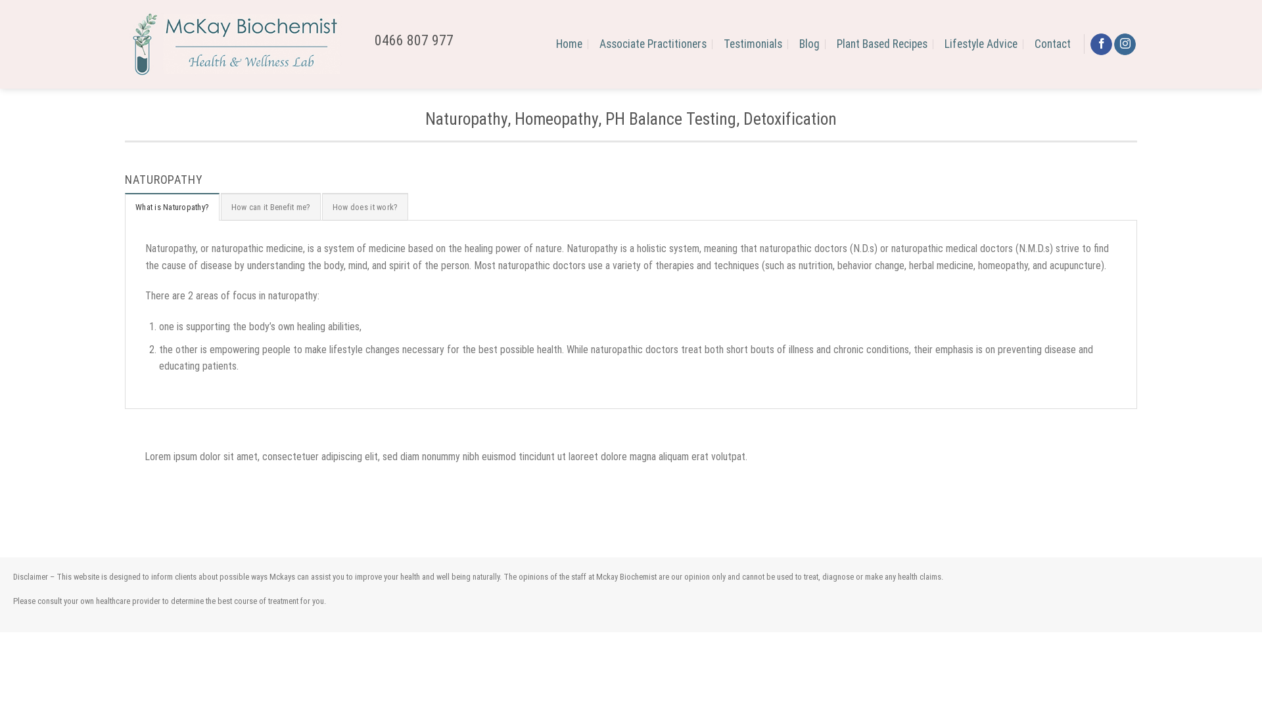 This screenshot has width=1262, height=709. Describe the element at coordinates (1102, 45) in the screenshot. I see `Follow on Facebook` at that location.